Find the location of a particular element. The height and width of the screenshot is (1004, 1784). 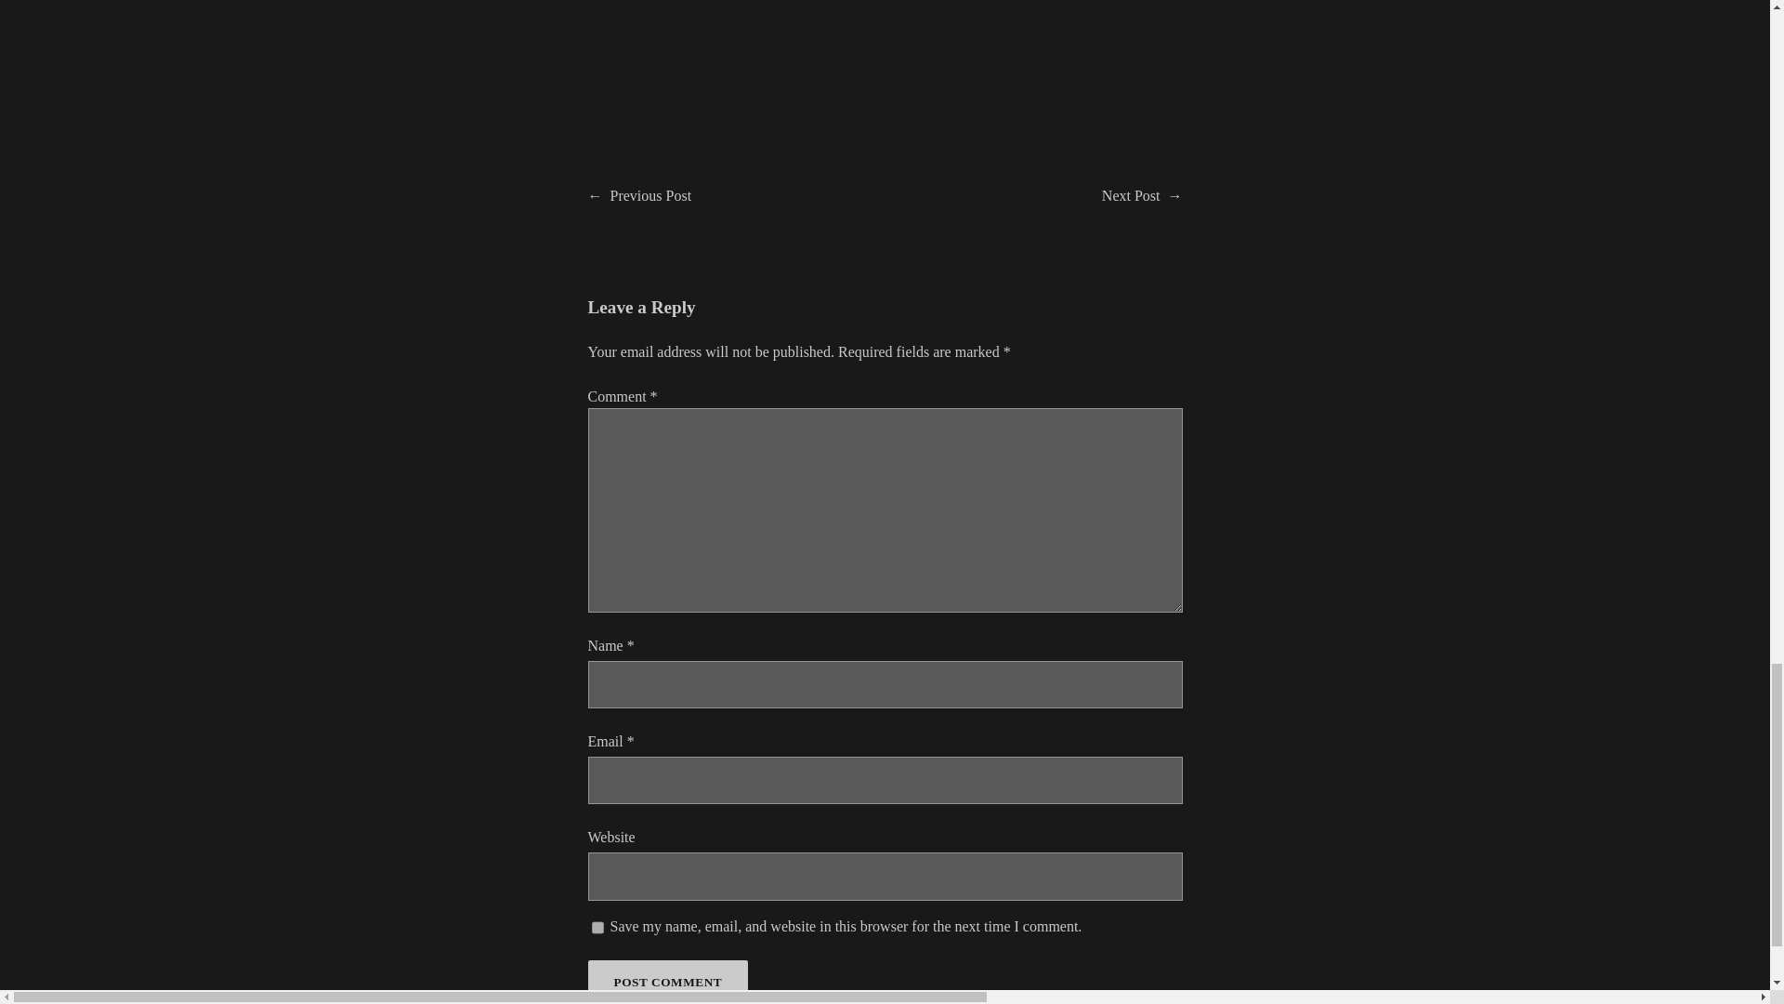

yes is located at coordinates (597, 928).